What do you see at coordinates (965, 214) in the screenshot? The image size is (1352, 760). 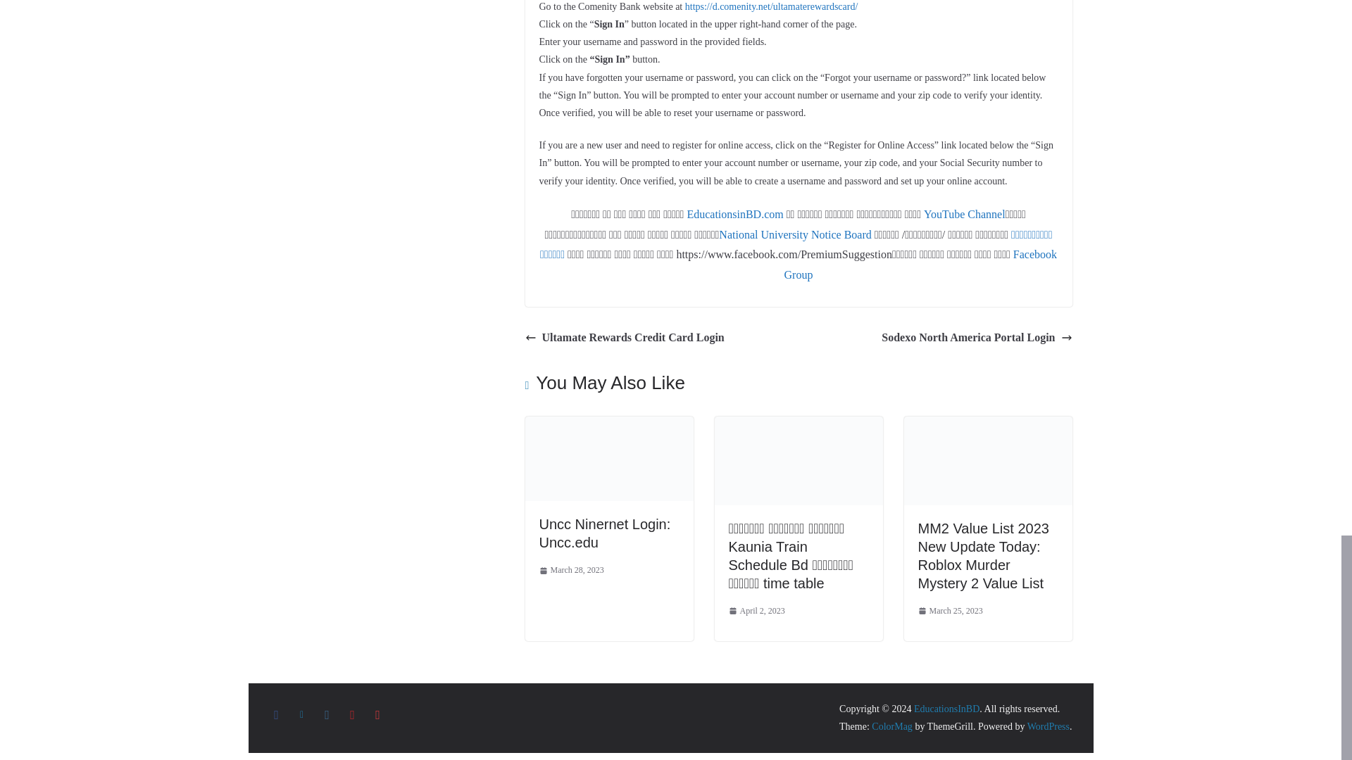 I see `YouTube Channel` at bounding box center [965, 214].